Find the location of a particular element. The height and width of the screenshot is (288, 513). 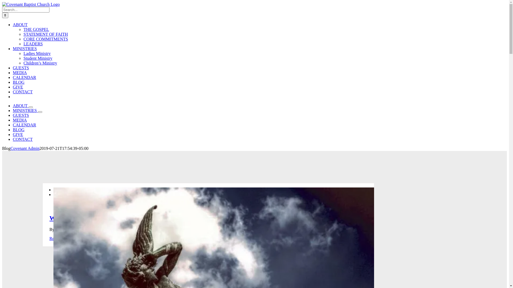

BLOG is located at coordinates (19, 82).